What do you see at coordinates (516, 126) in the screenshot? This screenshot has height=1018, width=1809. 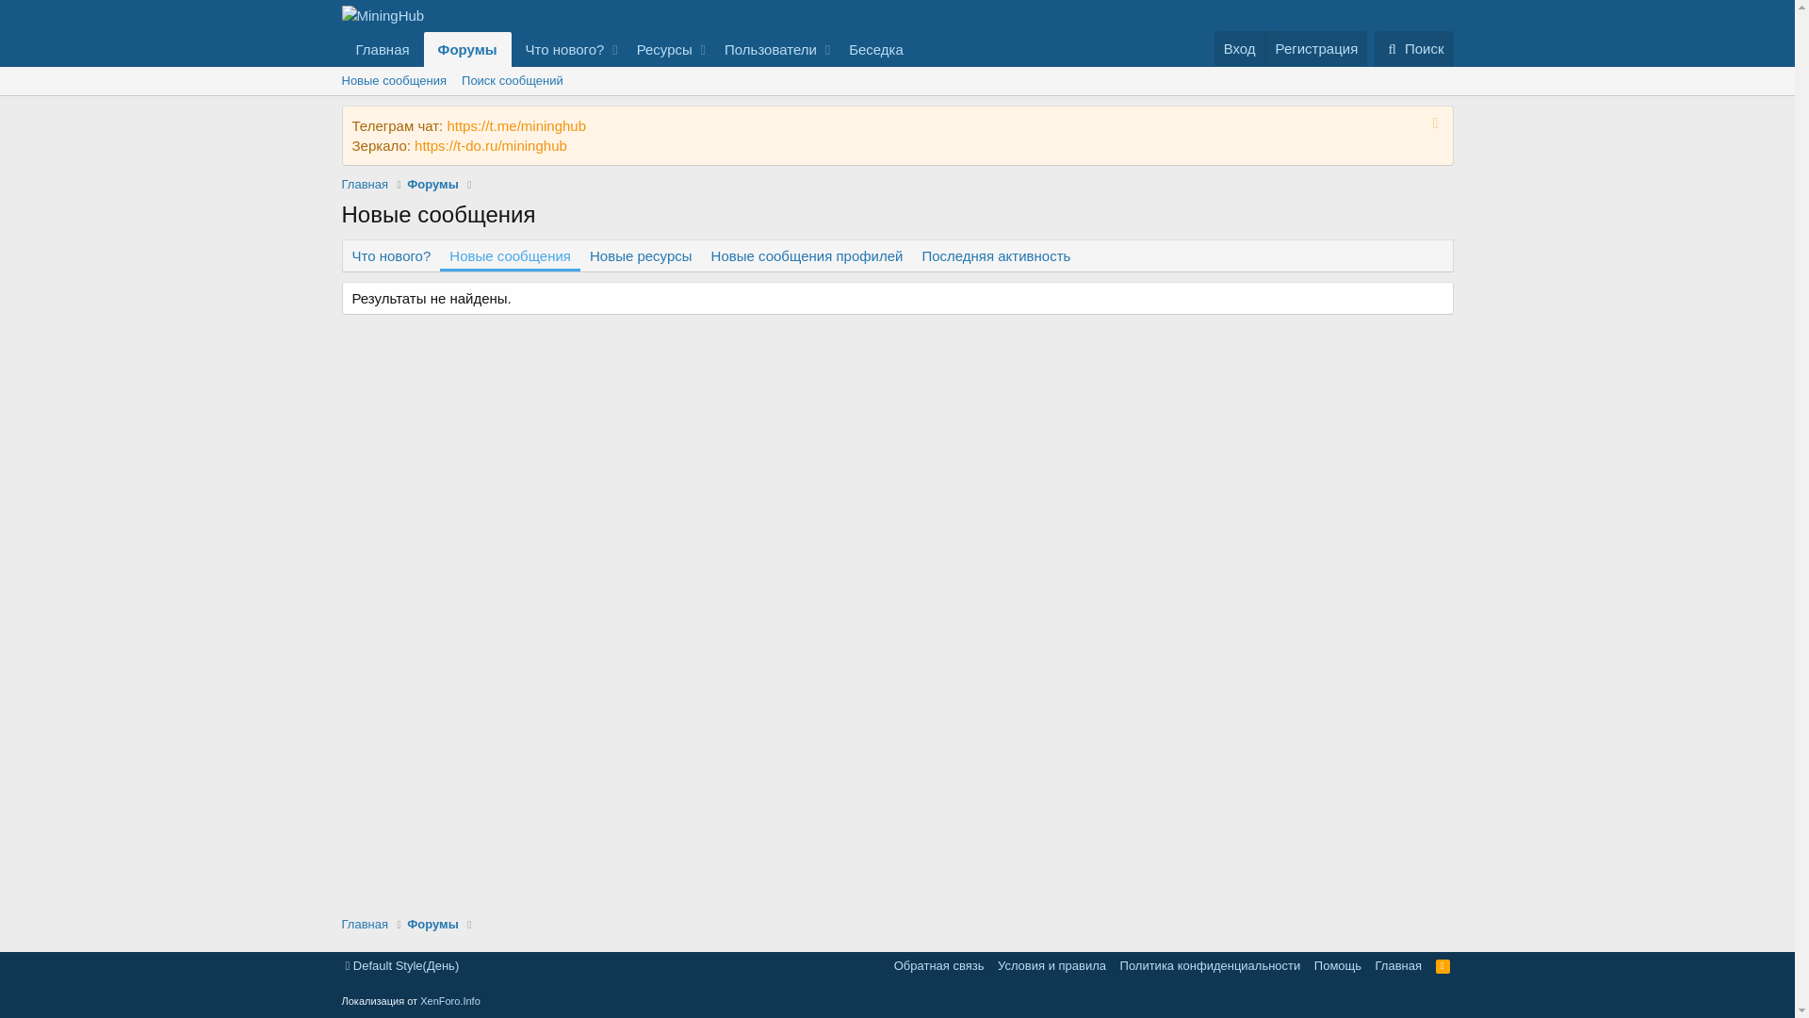 I see `https://t.me/mininghub` at bounding box center [516, 126].